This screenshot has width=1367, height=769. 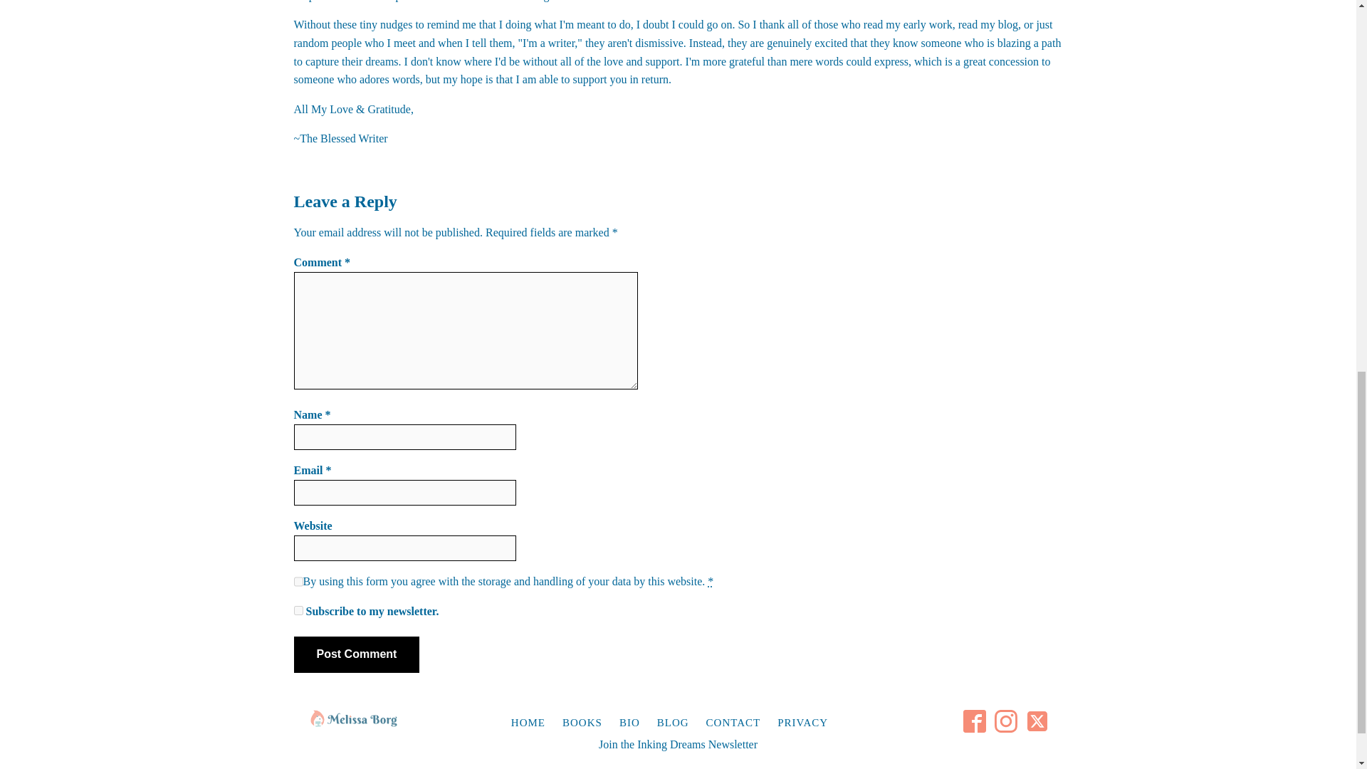 What do you see at coordinates (682, 722) in the screenshot?
I see `BLOG` at bounding box center [682, 722].